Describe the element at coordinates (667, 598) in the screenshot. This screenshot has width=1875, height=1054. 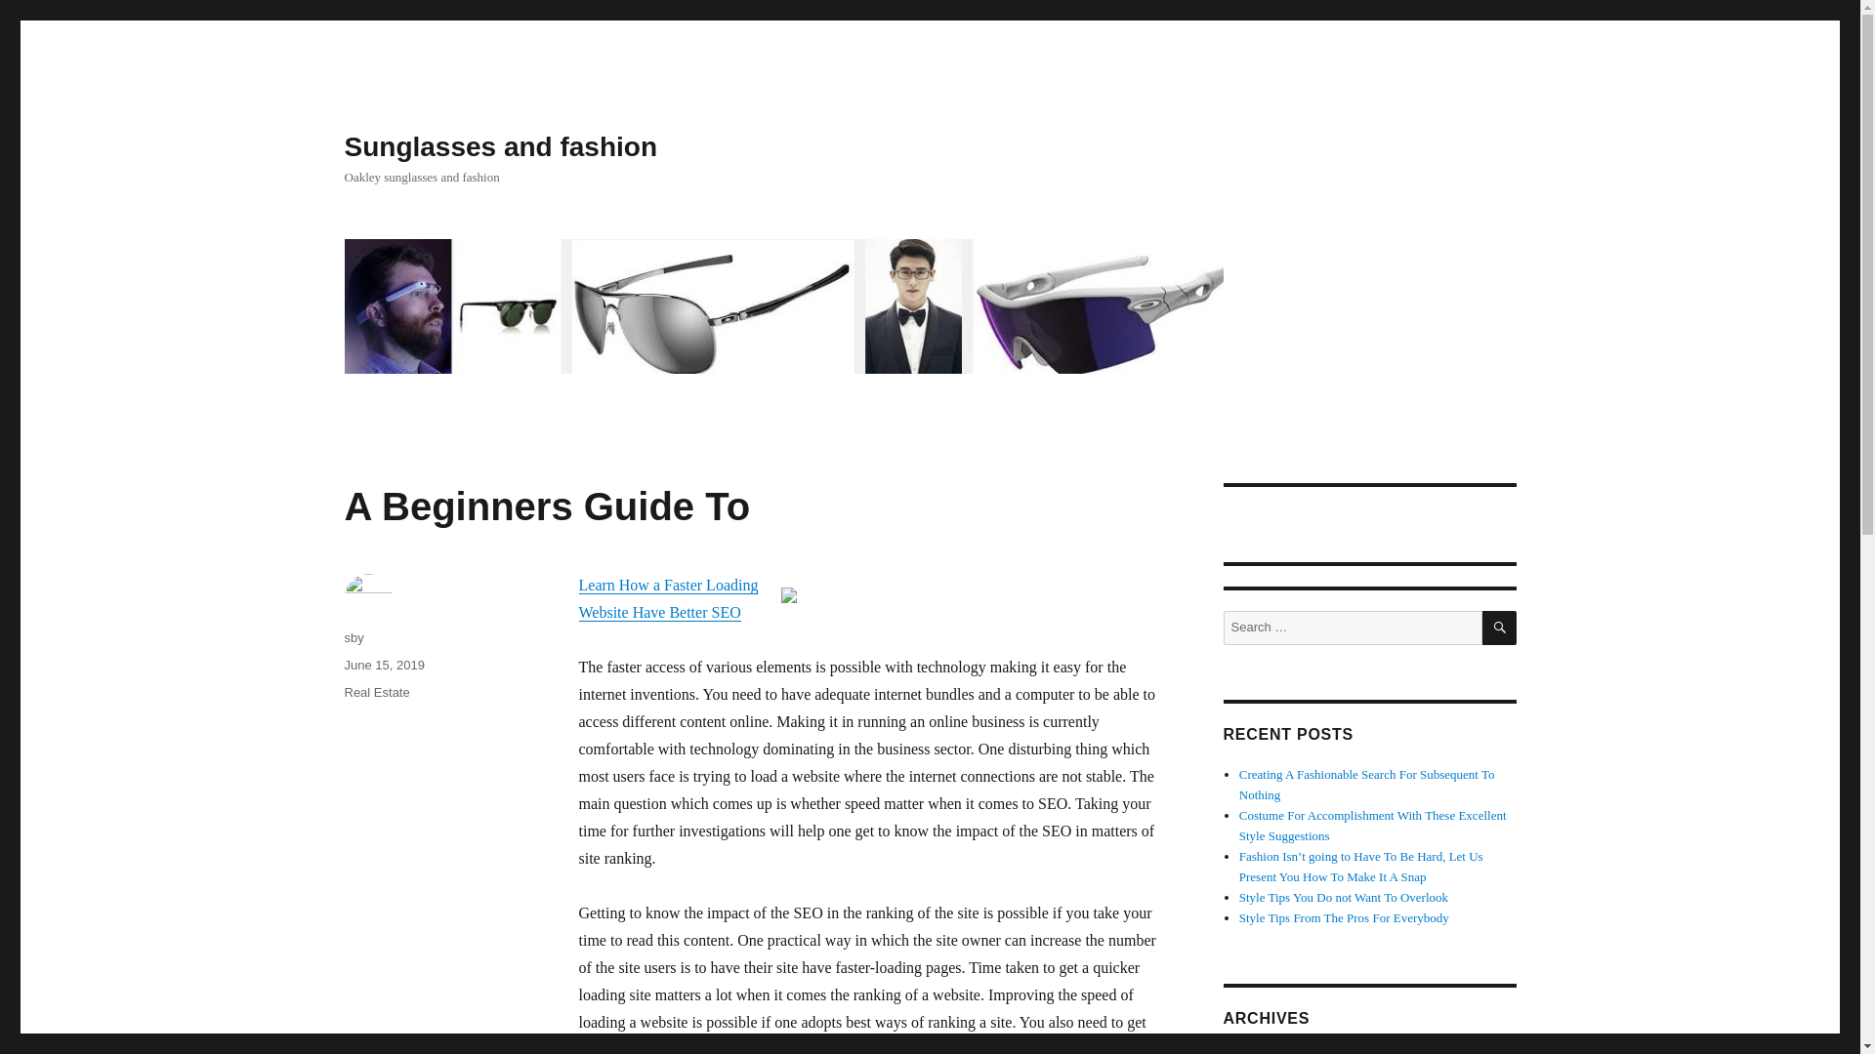
I see `Learn How a Faster Loading Website Have Better SEO` at that location.